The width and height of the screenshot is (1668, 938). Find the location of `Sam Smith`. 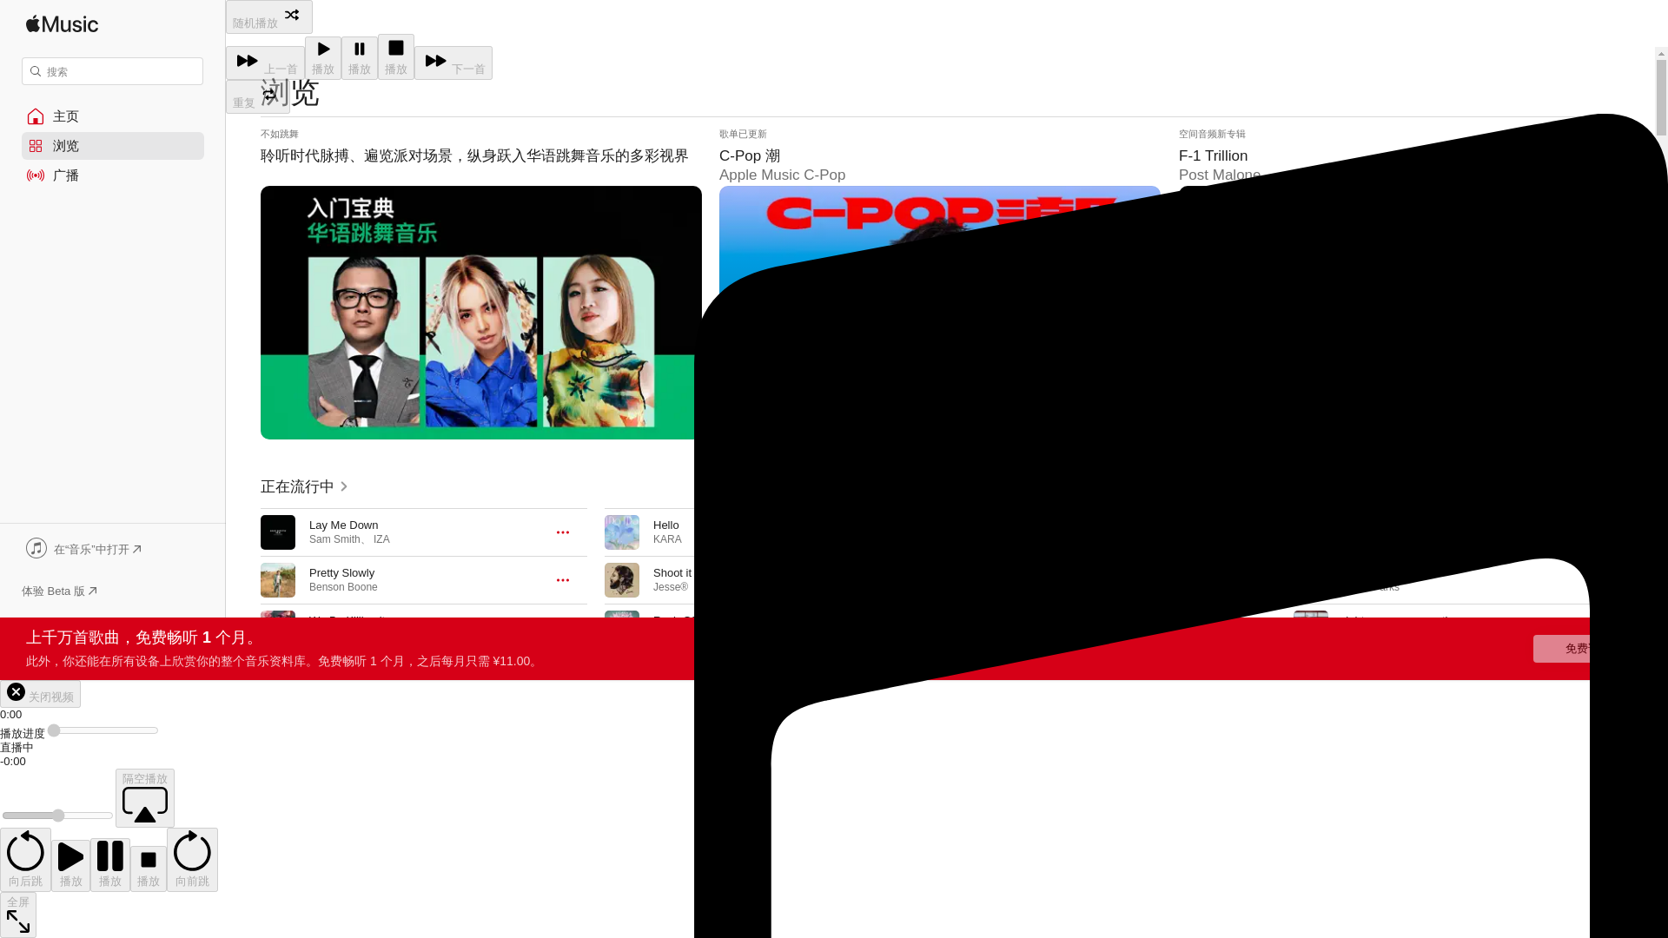

Sam Smith is located at coordinates (334, 538).